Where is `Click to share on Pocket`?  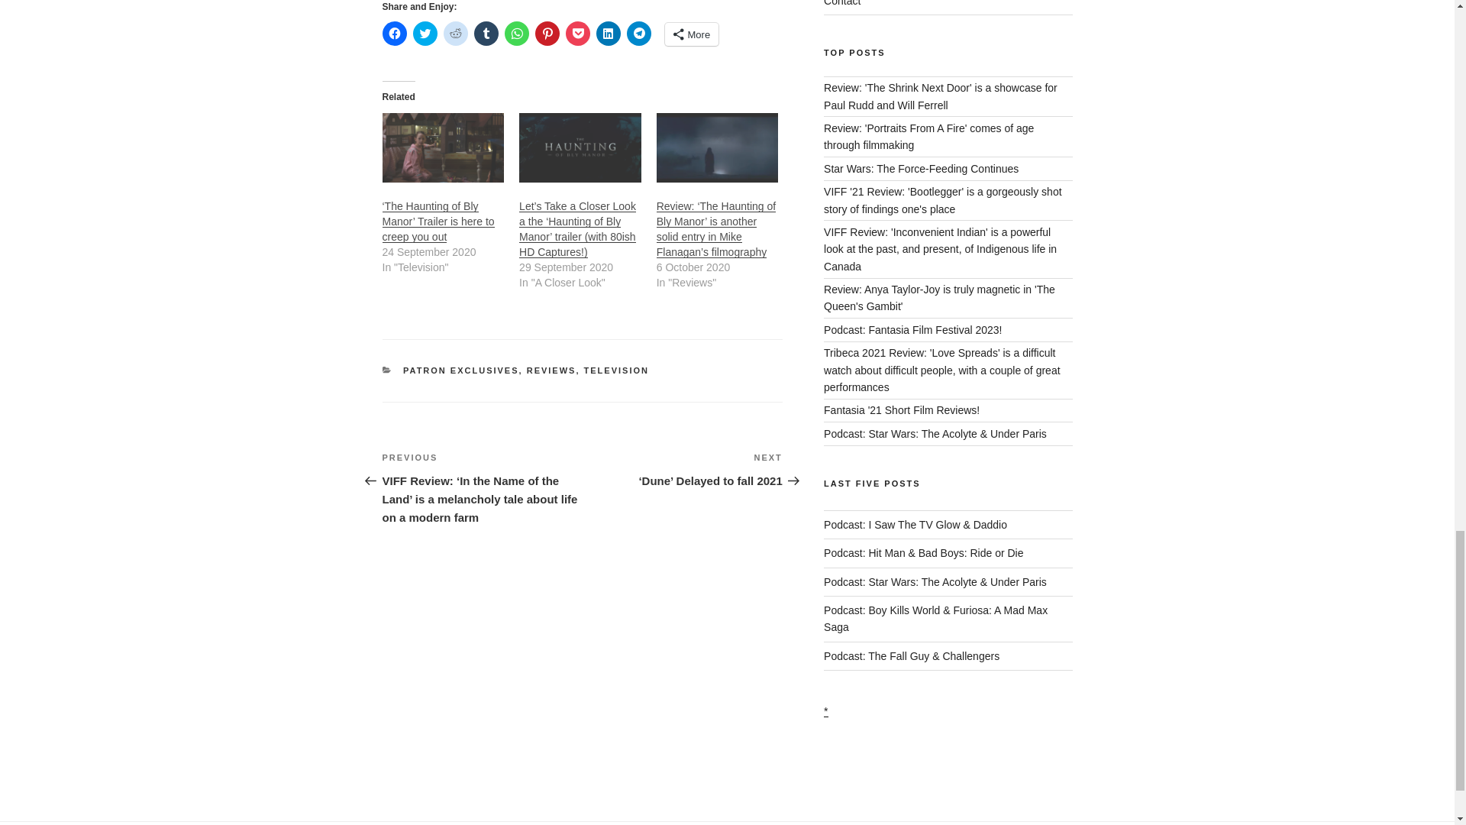
Click to share on Pocket is located at coordinates (576, 34).